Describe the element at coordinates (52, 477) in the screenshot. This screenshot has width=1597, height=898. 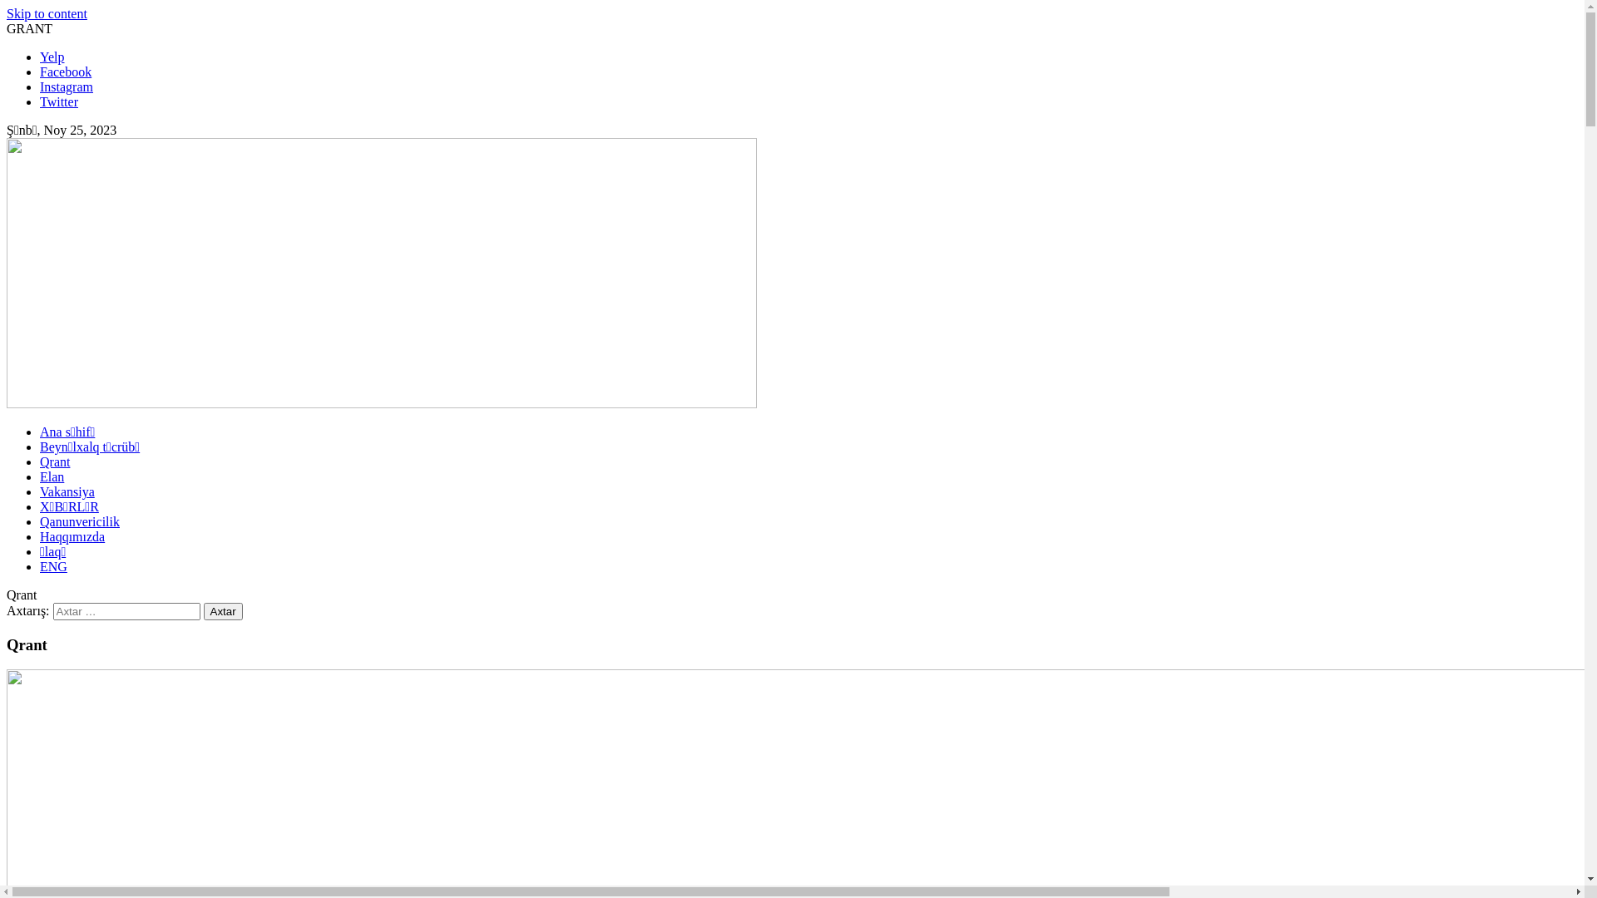
I see `Elan` at that location.